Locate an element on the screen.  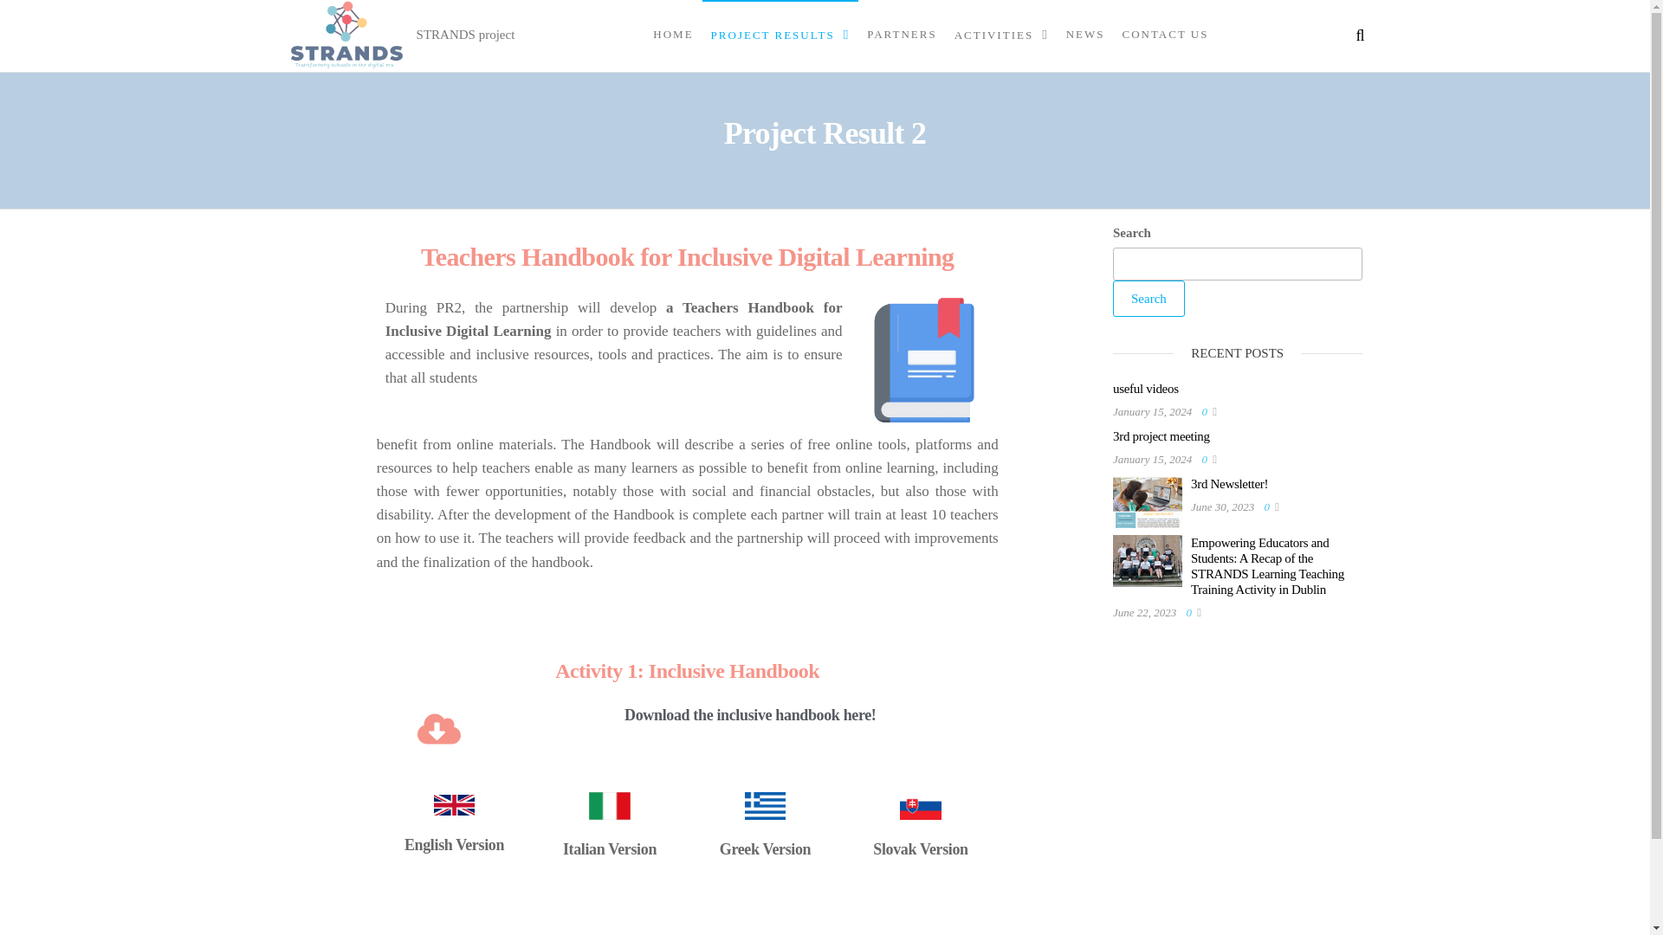
CONTACT US is located at coordinates (1164, 35).